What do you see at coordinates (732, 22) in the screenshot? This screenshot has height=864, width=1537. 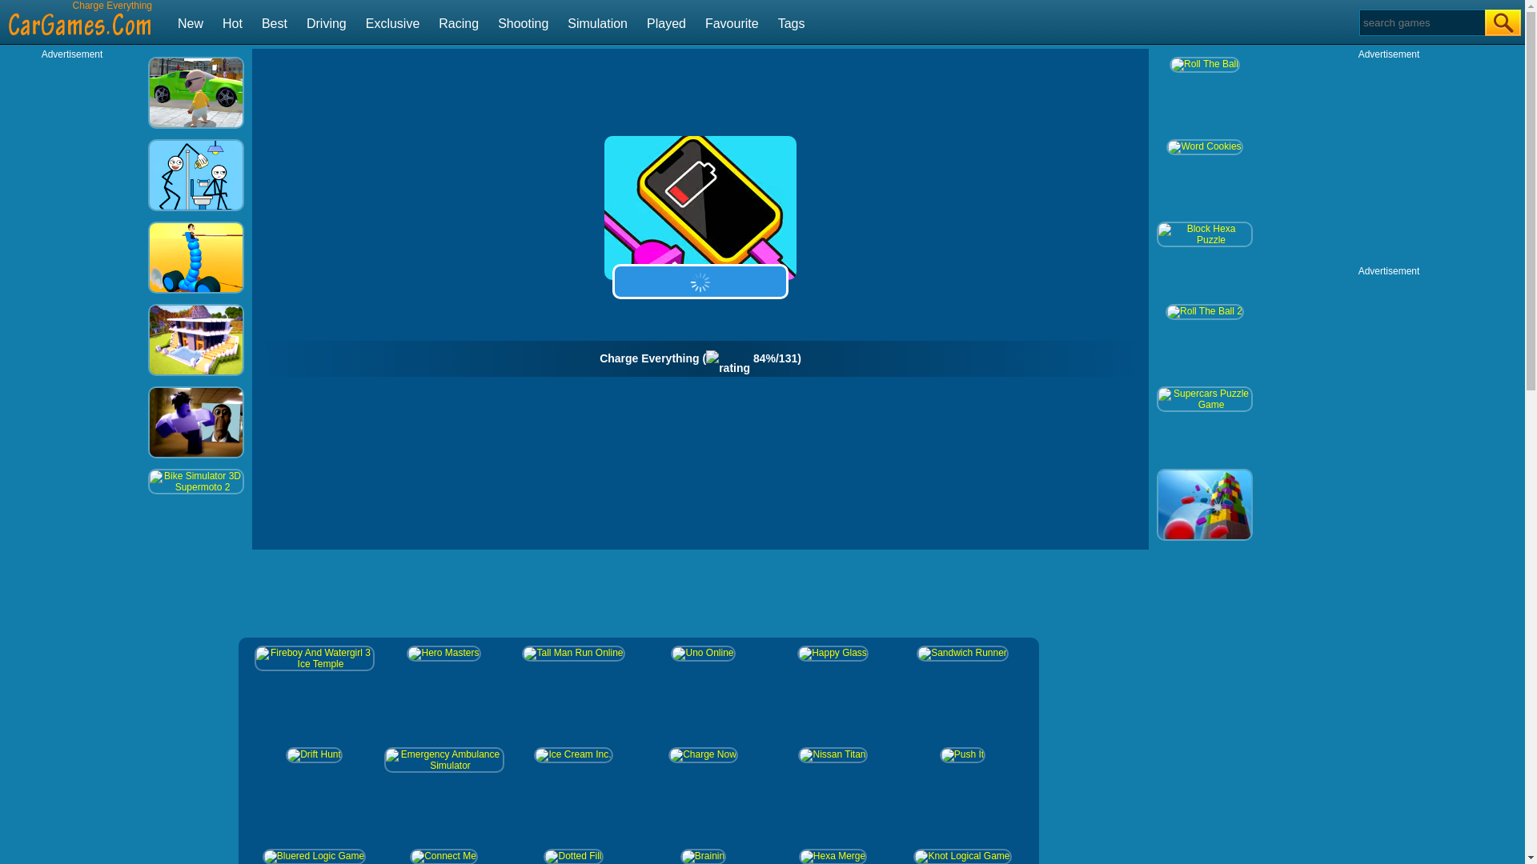 I see `Favourite` at bounding box center [732, 22].